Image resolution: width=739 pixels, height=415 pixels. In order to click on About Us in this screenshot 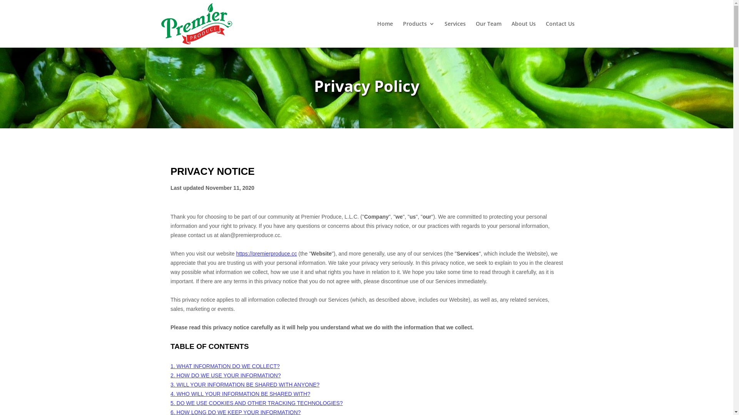, I will do `click(523, 35)`.